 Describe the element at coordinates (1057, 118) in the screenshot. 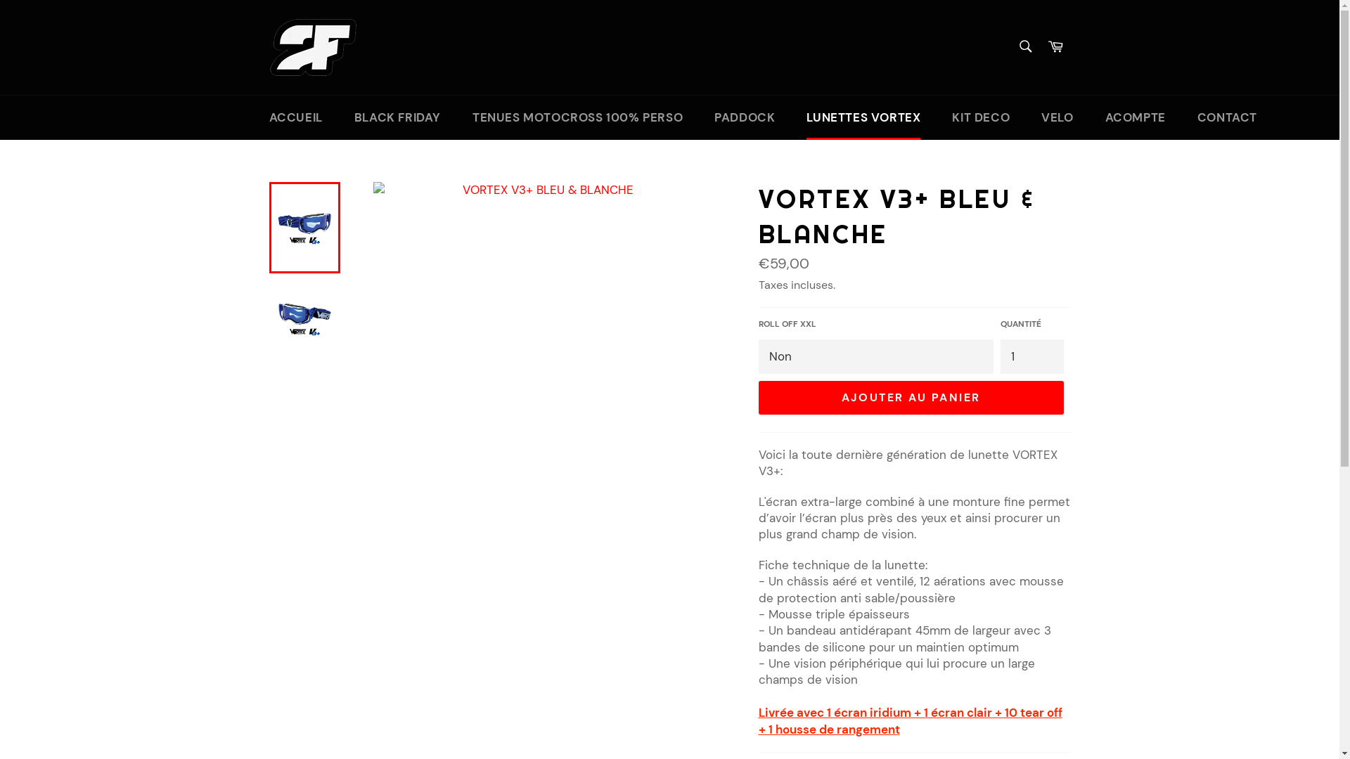

I see `VELO` at that location.